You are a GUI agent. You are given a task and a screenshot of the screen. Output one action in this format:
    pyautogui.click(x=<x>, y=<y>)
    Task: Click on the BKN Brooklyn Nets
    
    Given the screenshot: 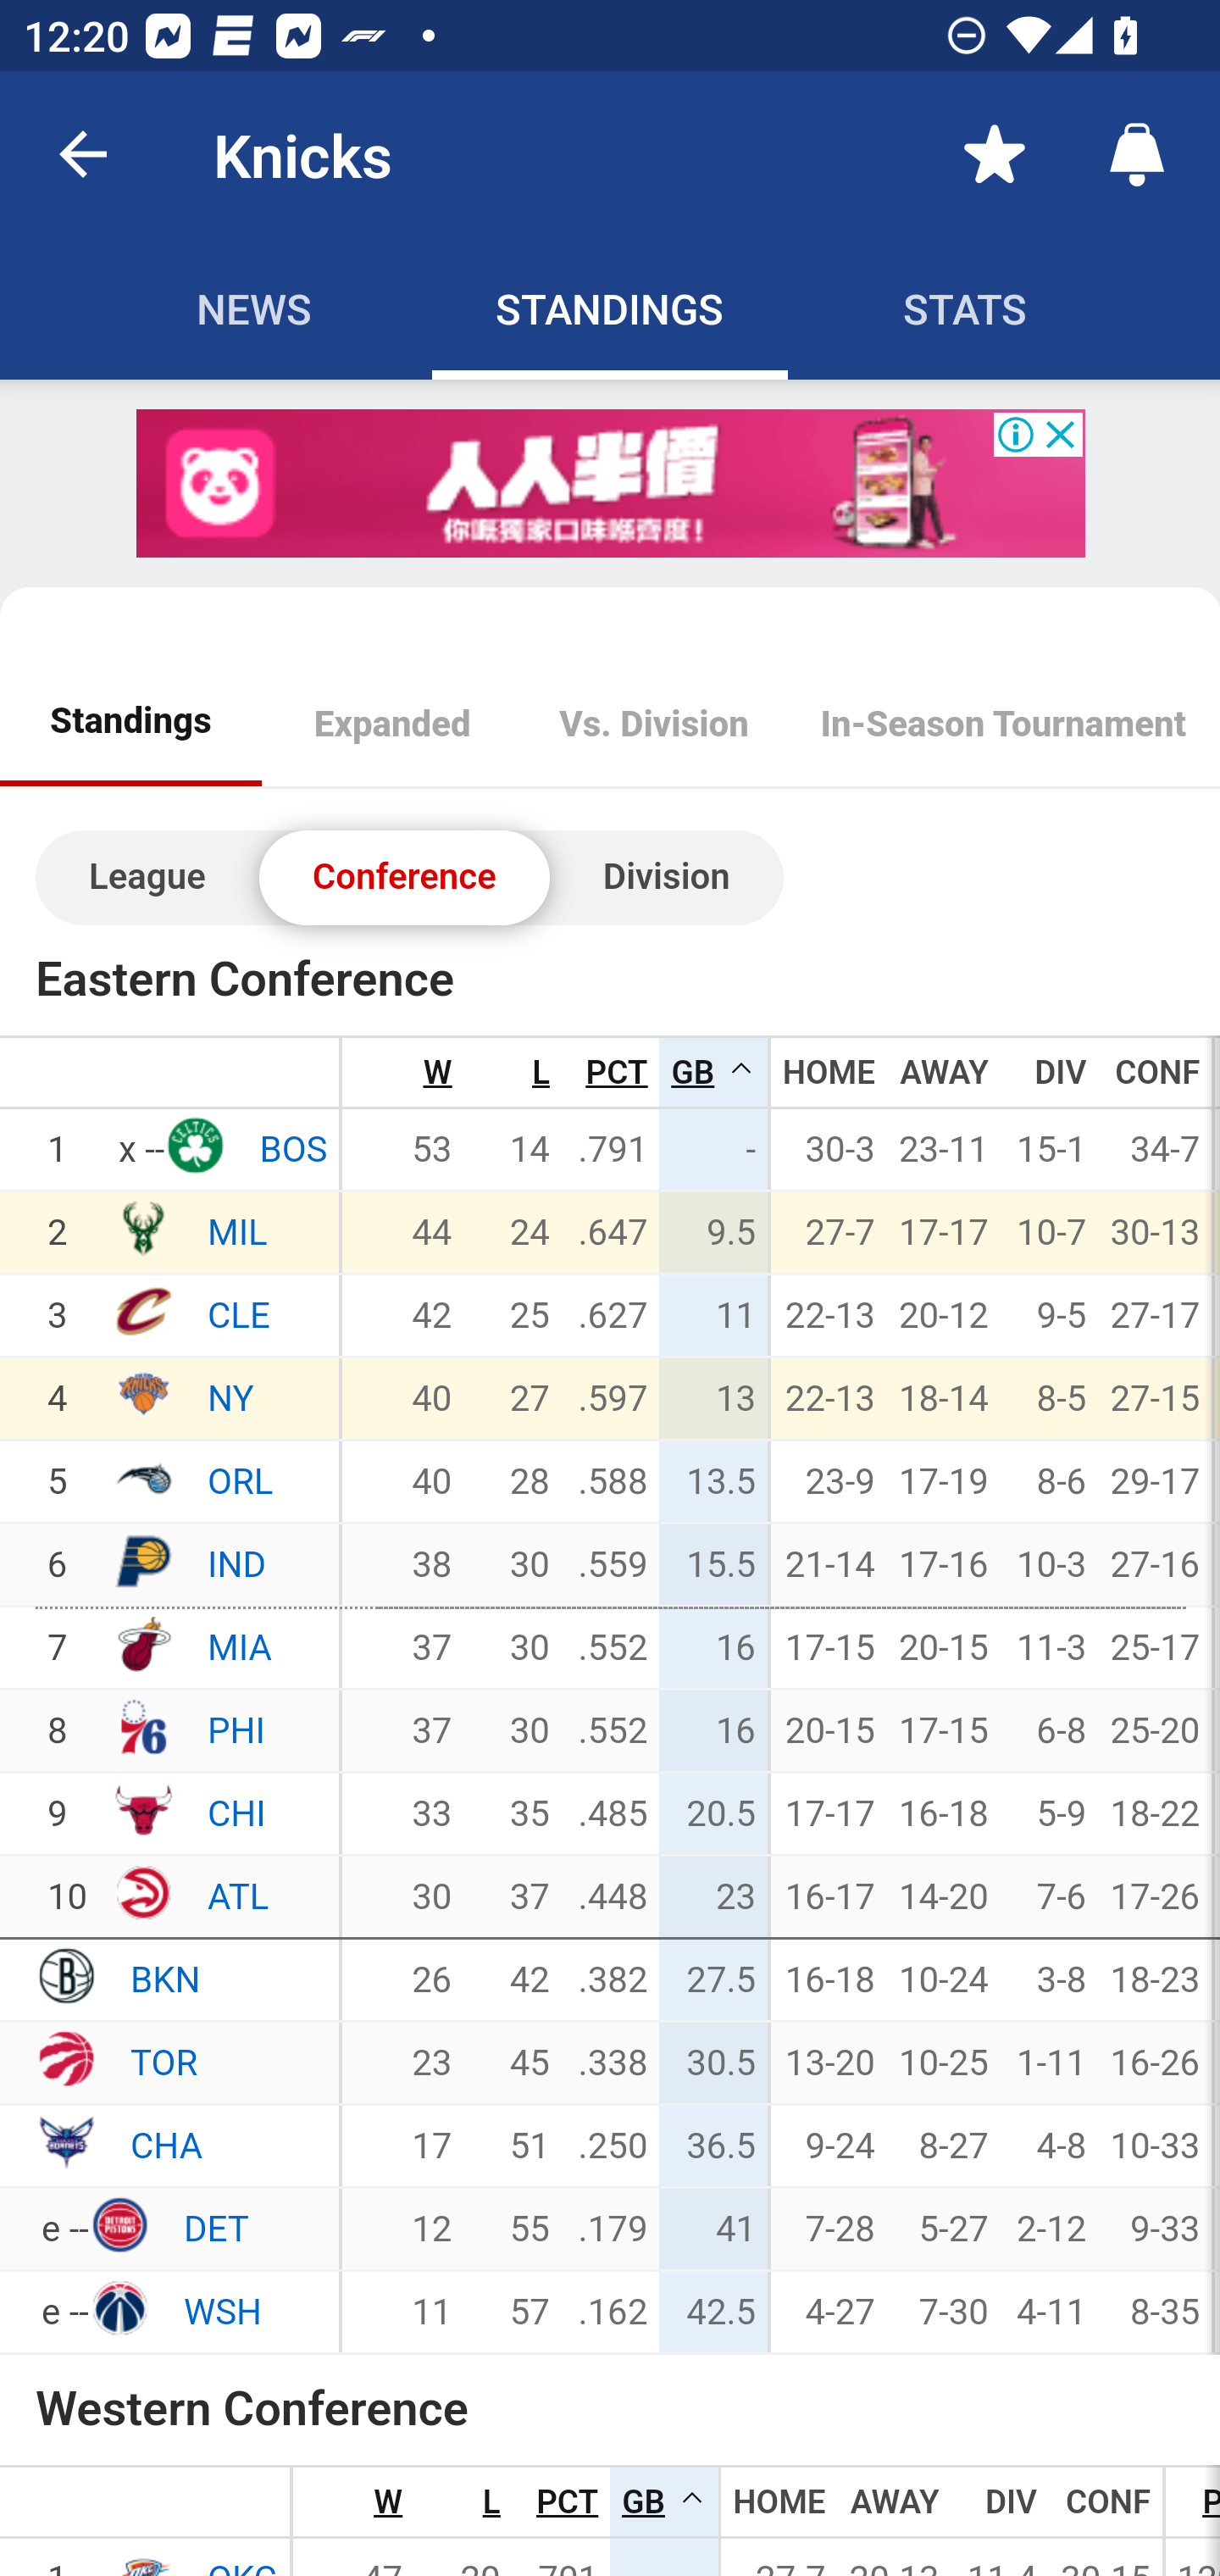 What is the action you would take?
    pyautogui.click(x=166, y=1979)
    